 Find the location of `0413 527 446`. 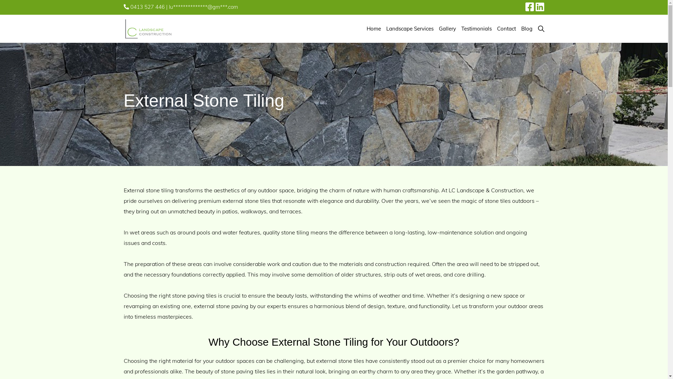

0413 527 446 is located at coordinates (144, 7).